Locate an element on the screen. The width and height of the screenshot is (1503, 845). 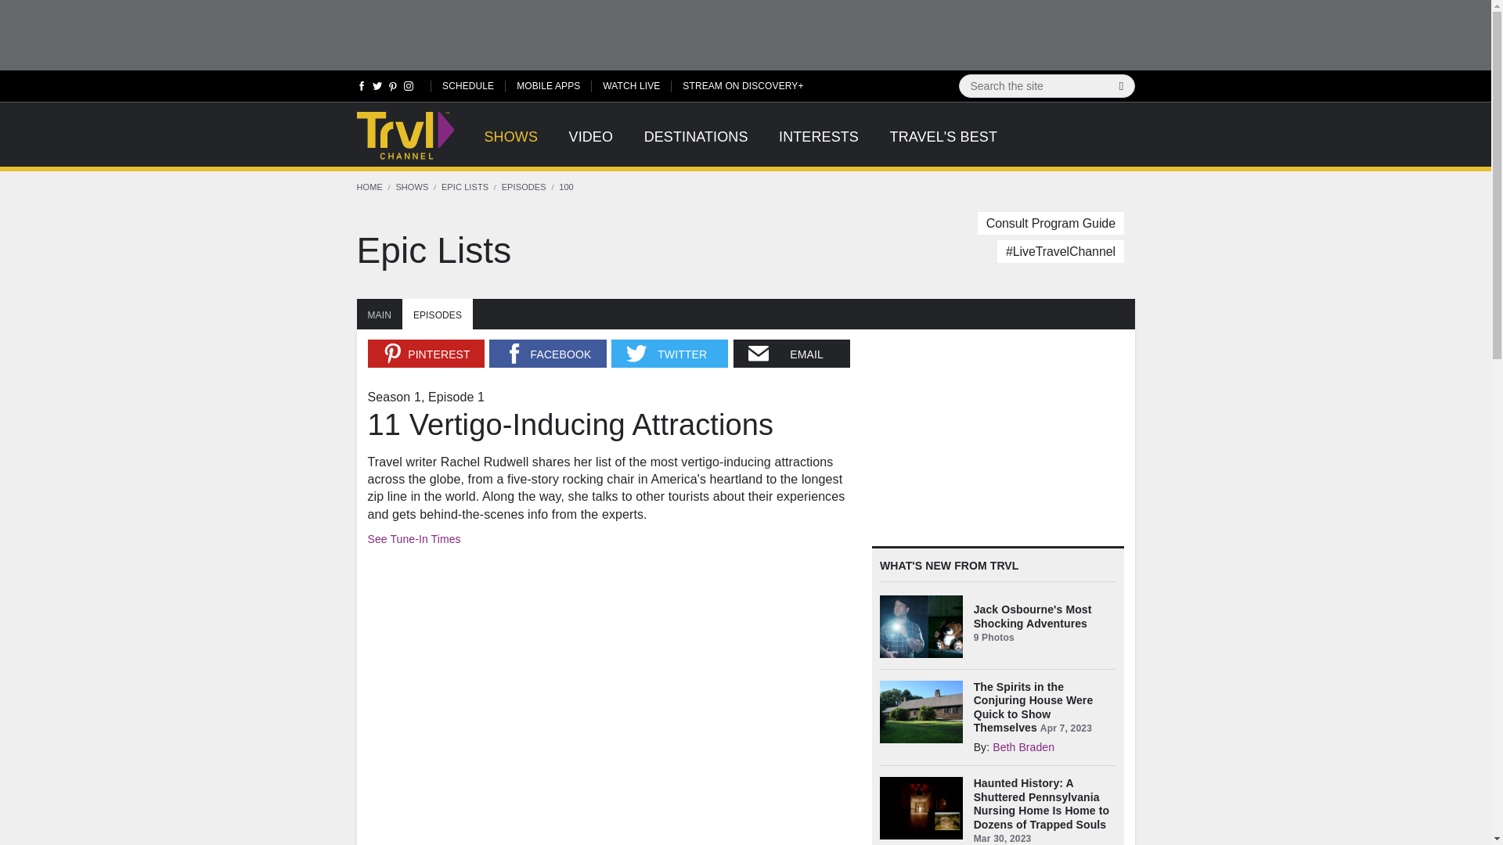
Share on Facebook is located at coordinates (547, 354).